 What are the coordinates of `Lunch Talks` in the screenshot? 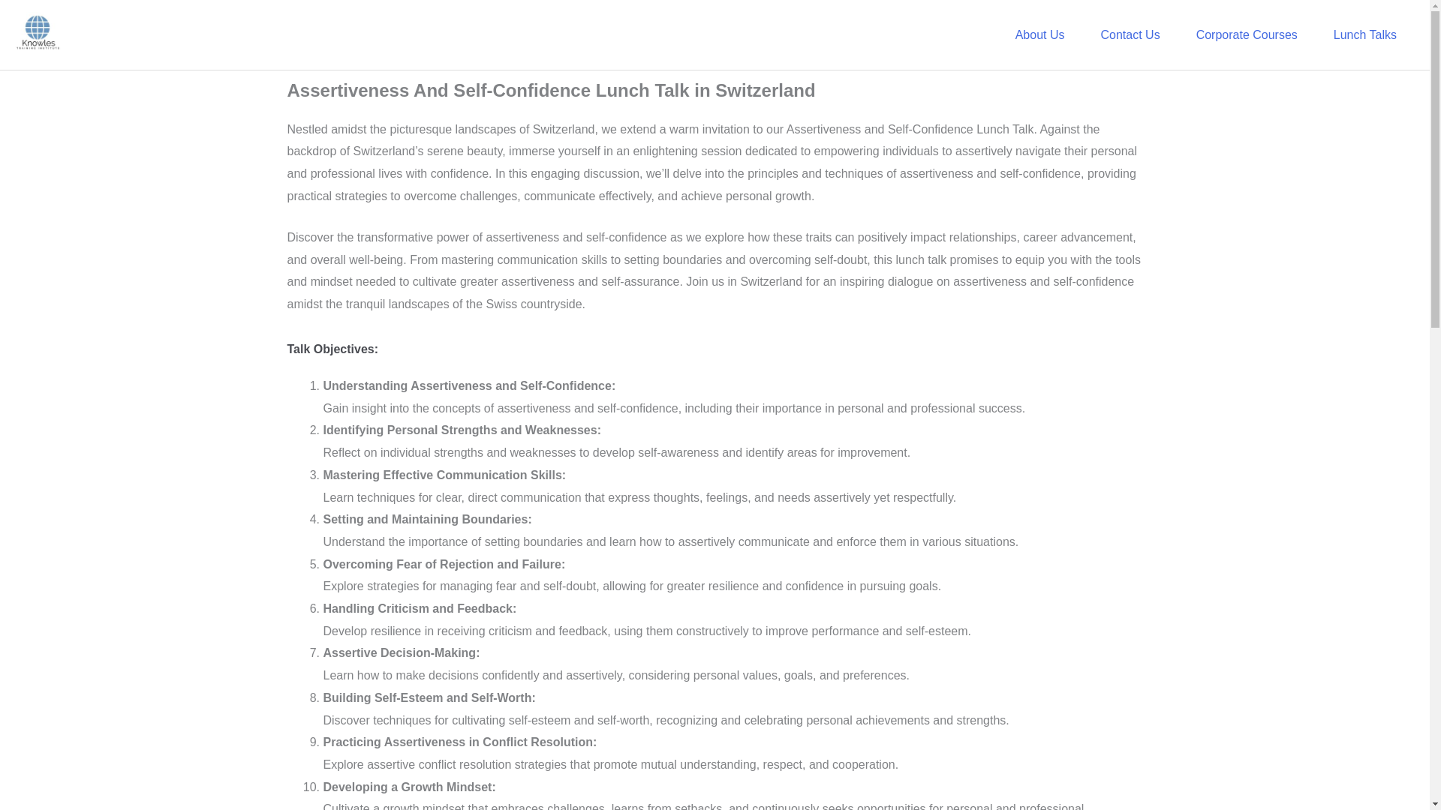 It's located at (1364, 34).